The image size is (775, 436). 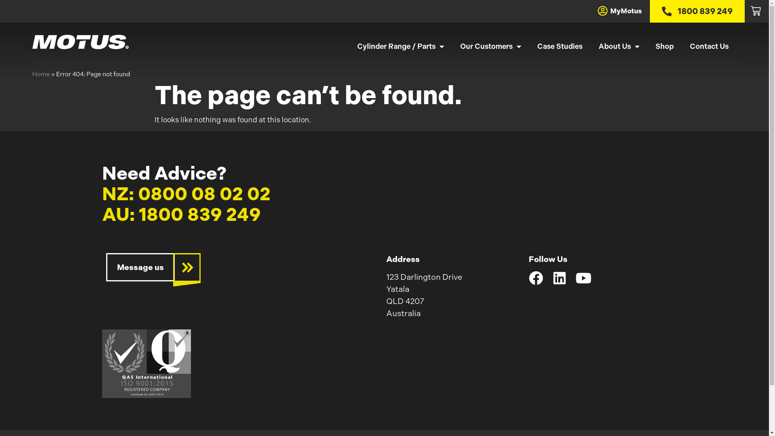 I want to click on About Us, so click(x=619, y=46).